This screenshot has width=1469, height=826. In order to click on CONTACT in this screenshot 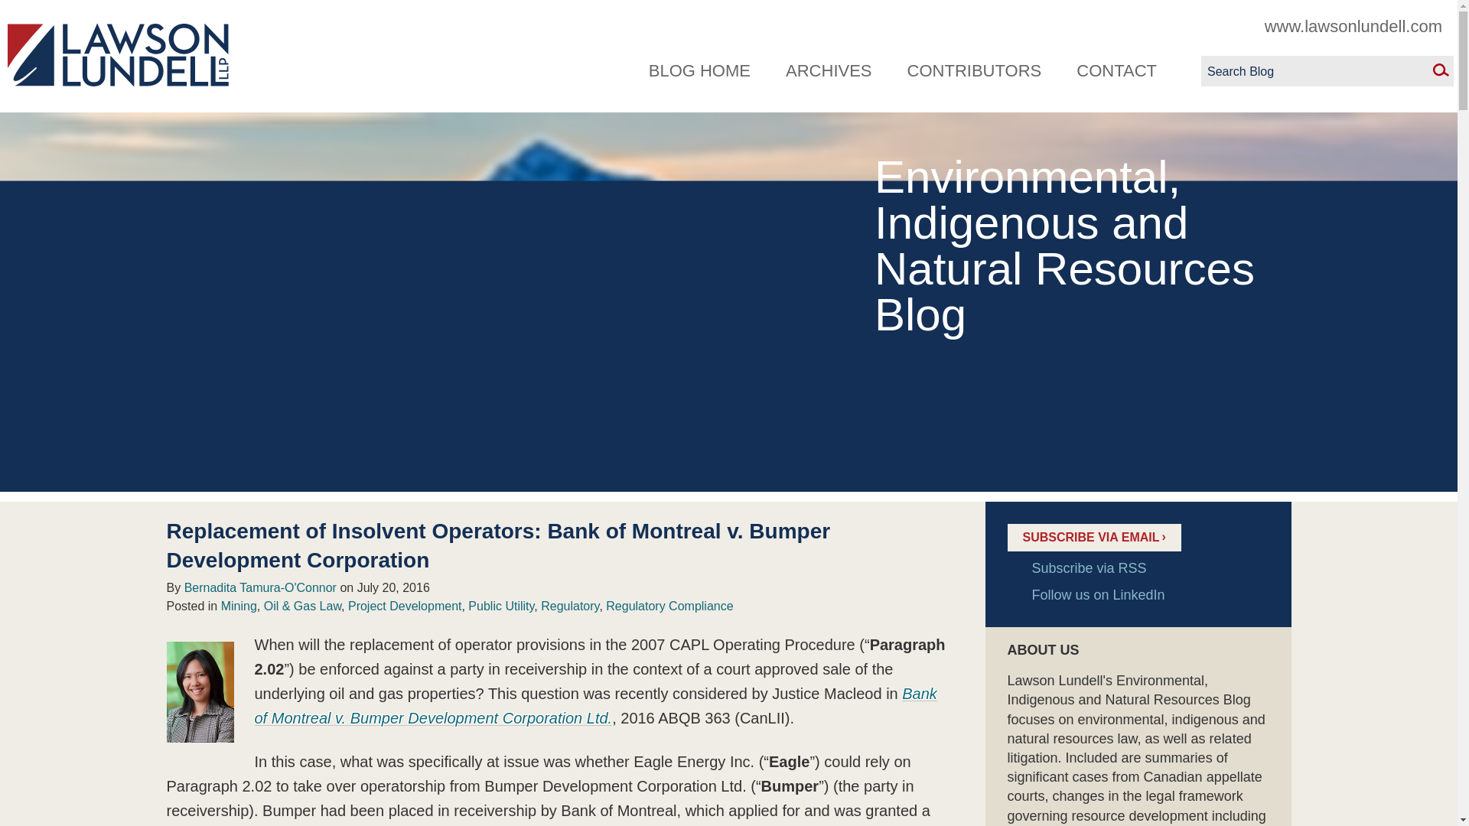, I will do `click(1116, 76)`.